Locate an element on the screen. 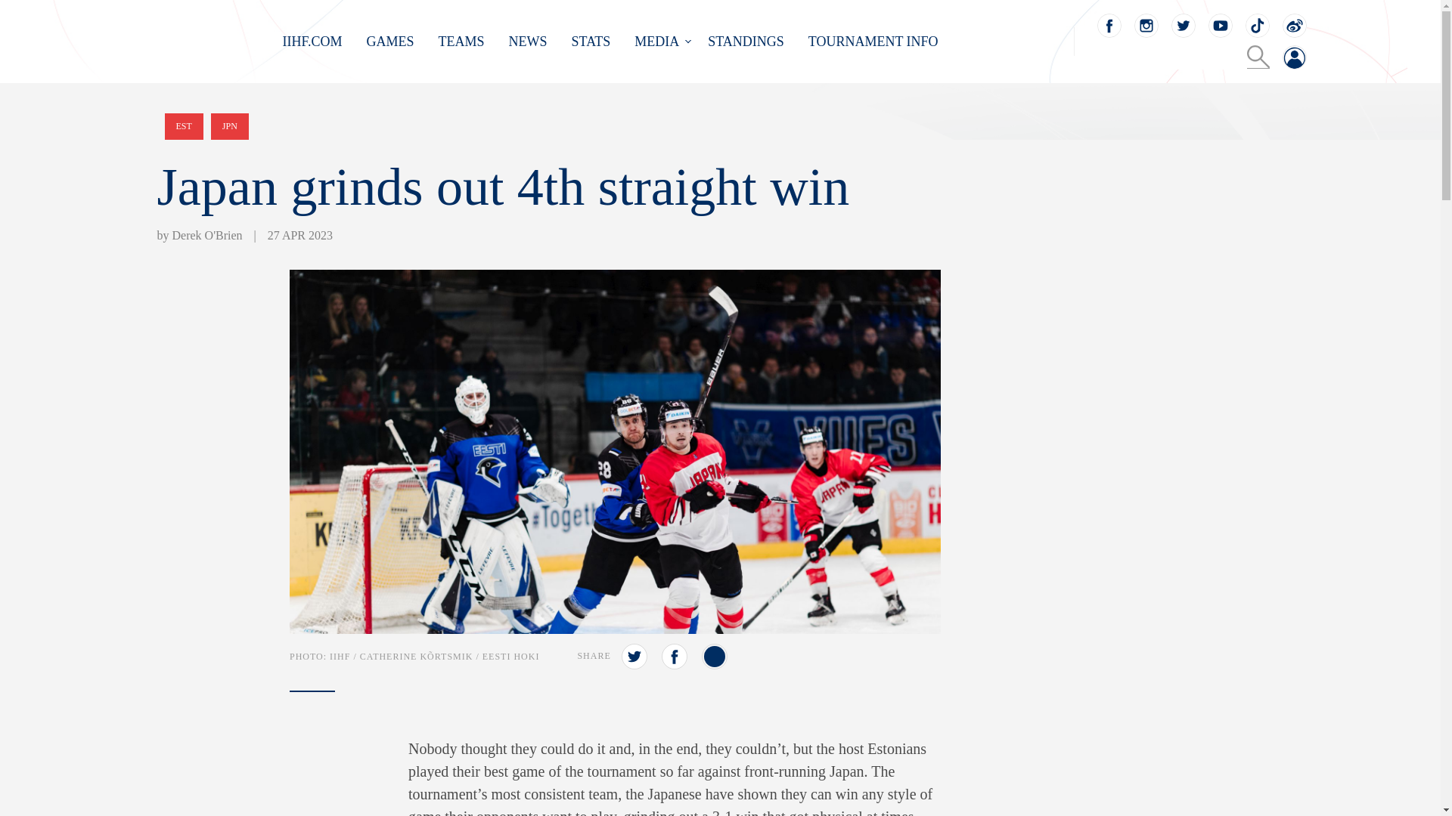  JPN is located at coordinates (229, 126).